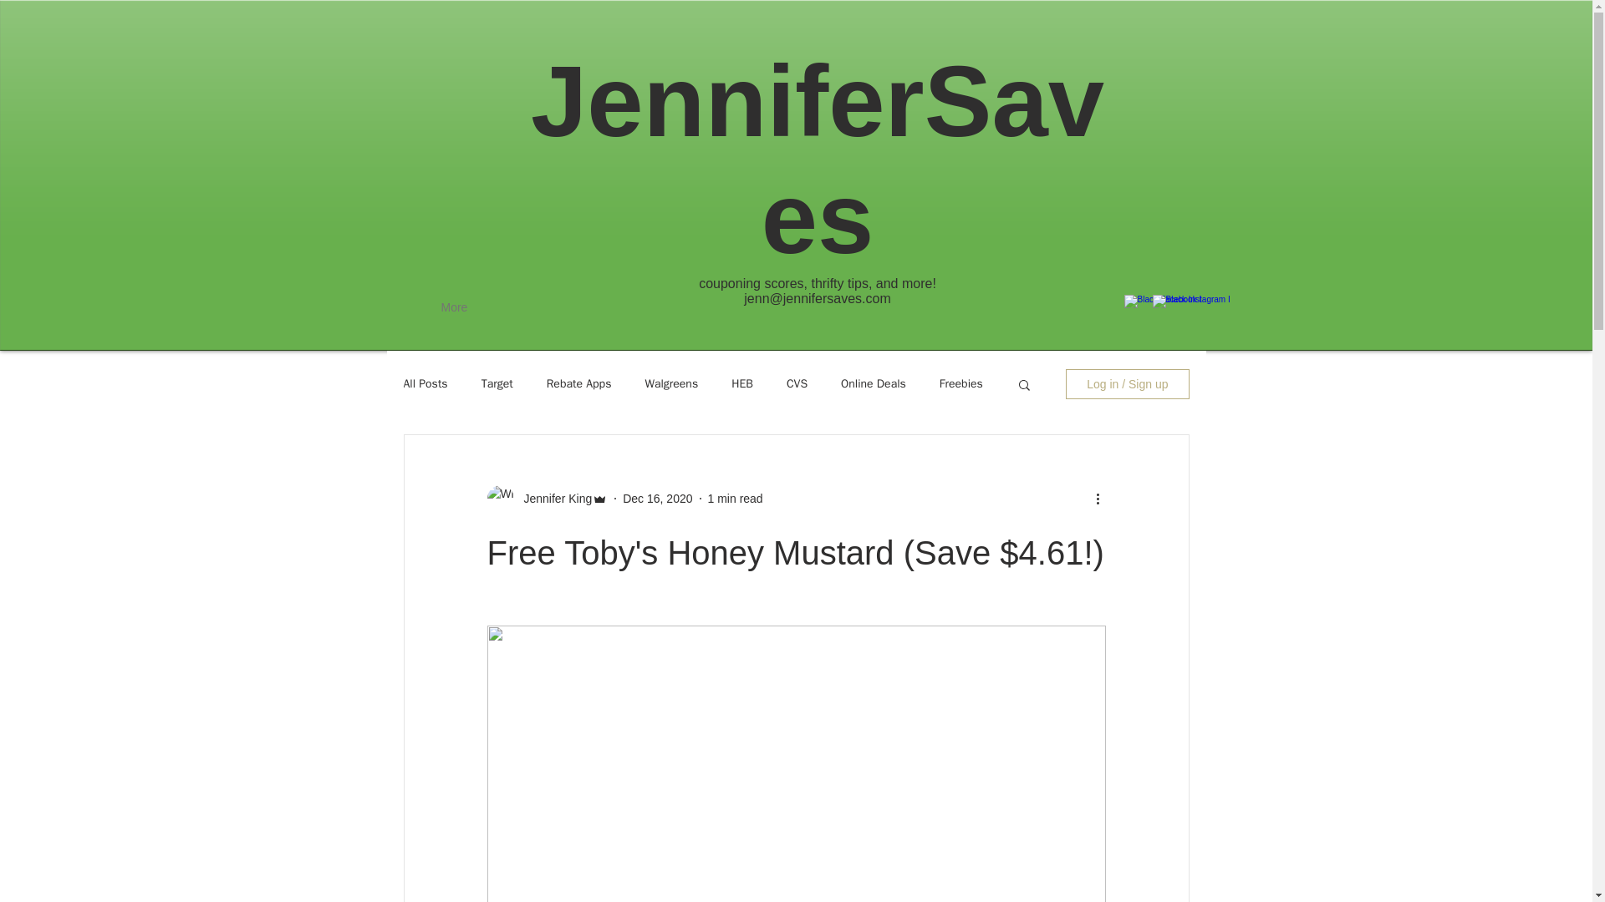 The width and height of the screenshot is (1605, 902). What do you see at coordinates (578, 384) in the screenshot?
I see `Rebate Apps` at bounding box center [578, 384].